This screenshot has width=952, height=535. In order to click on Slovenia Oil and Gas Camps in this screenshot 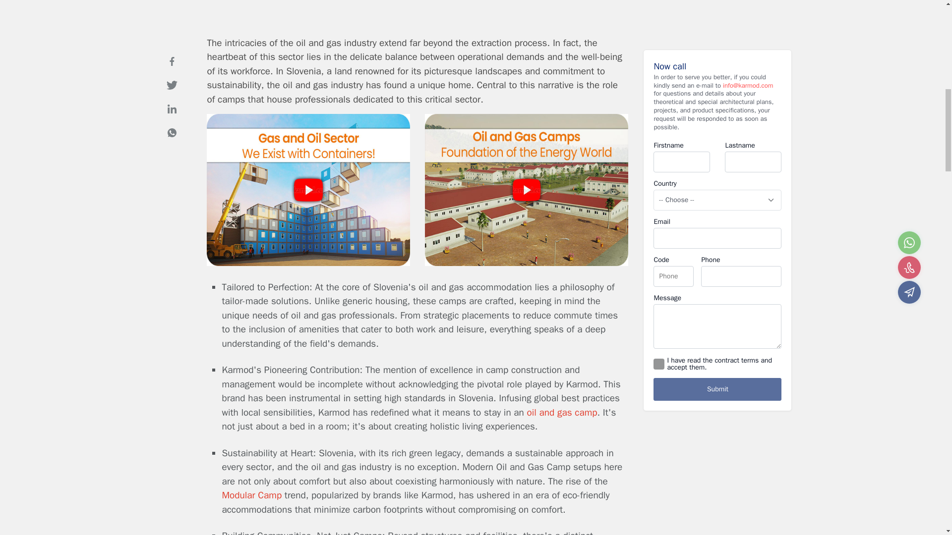, I will do `click(308, 263)`.